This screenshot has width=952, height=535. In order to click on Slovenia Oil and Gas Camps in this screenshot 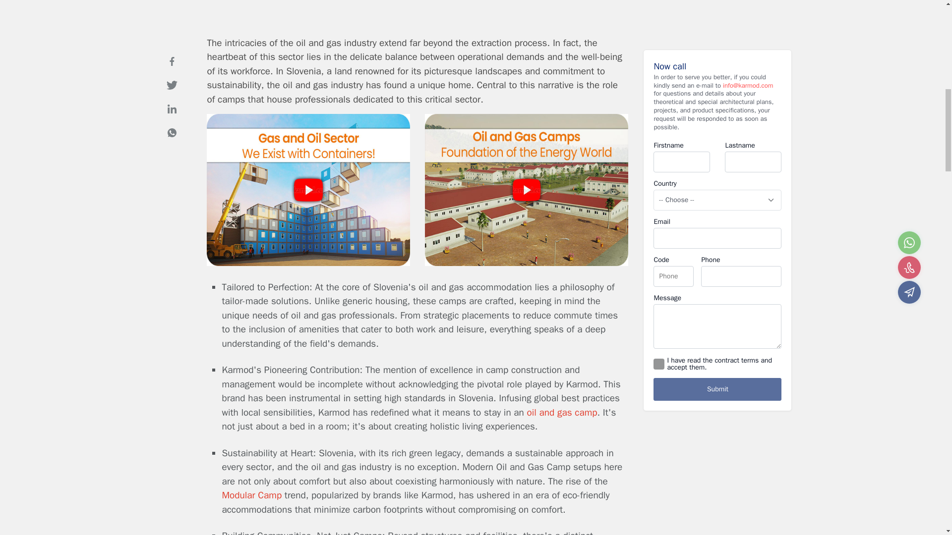, I will do `click(308, 263)`.